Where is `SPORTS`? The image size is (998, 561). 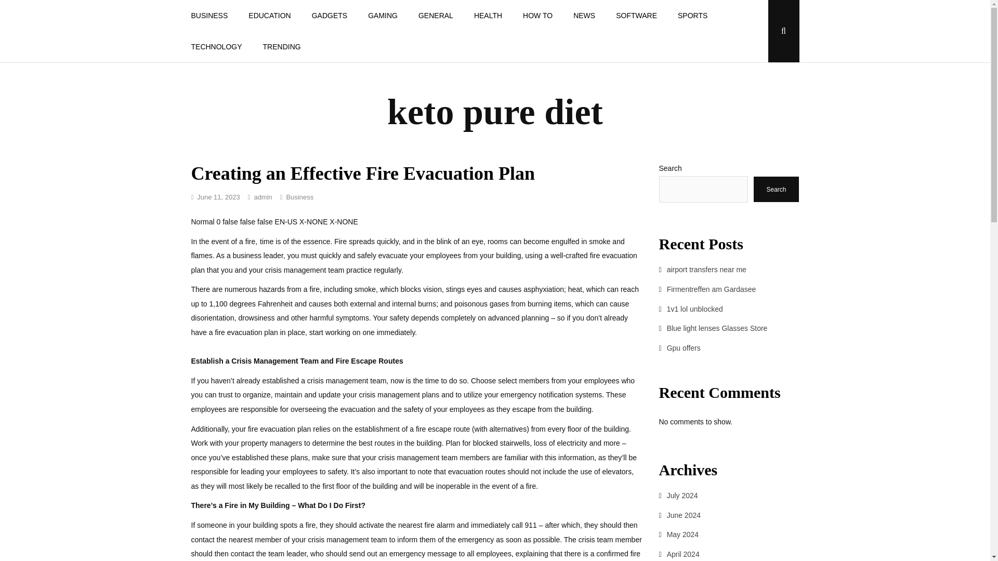
SPORTS is located at coordinates (692, 16).